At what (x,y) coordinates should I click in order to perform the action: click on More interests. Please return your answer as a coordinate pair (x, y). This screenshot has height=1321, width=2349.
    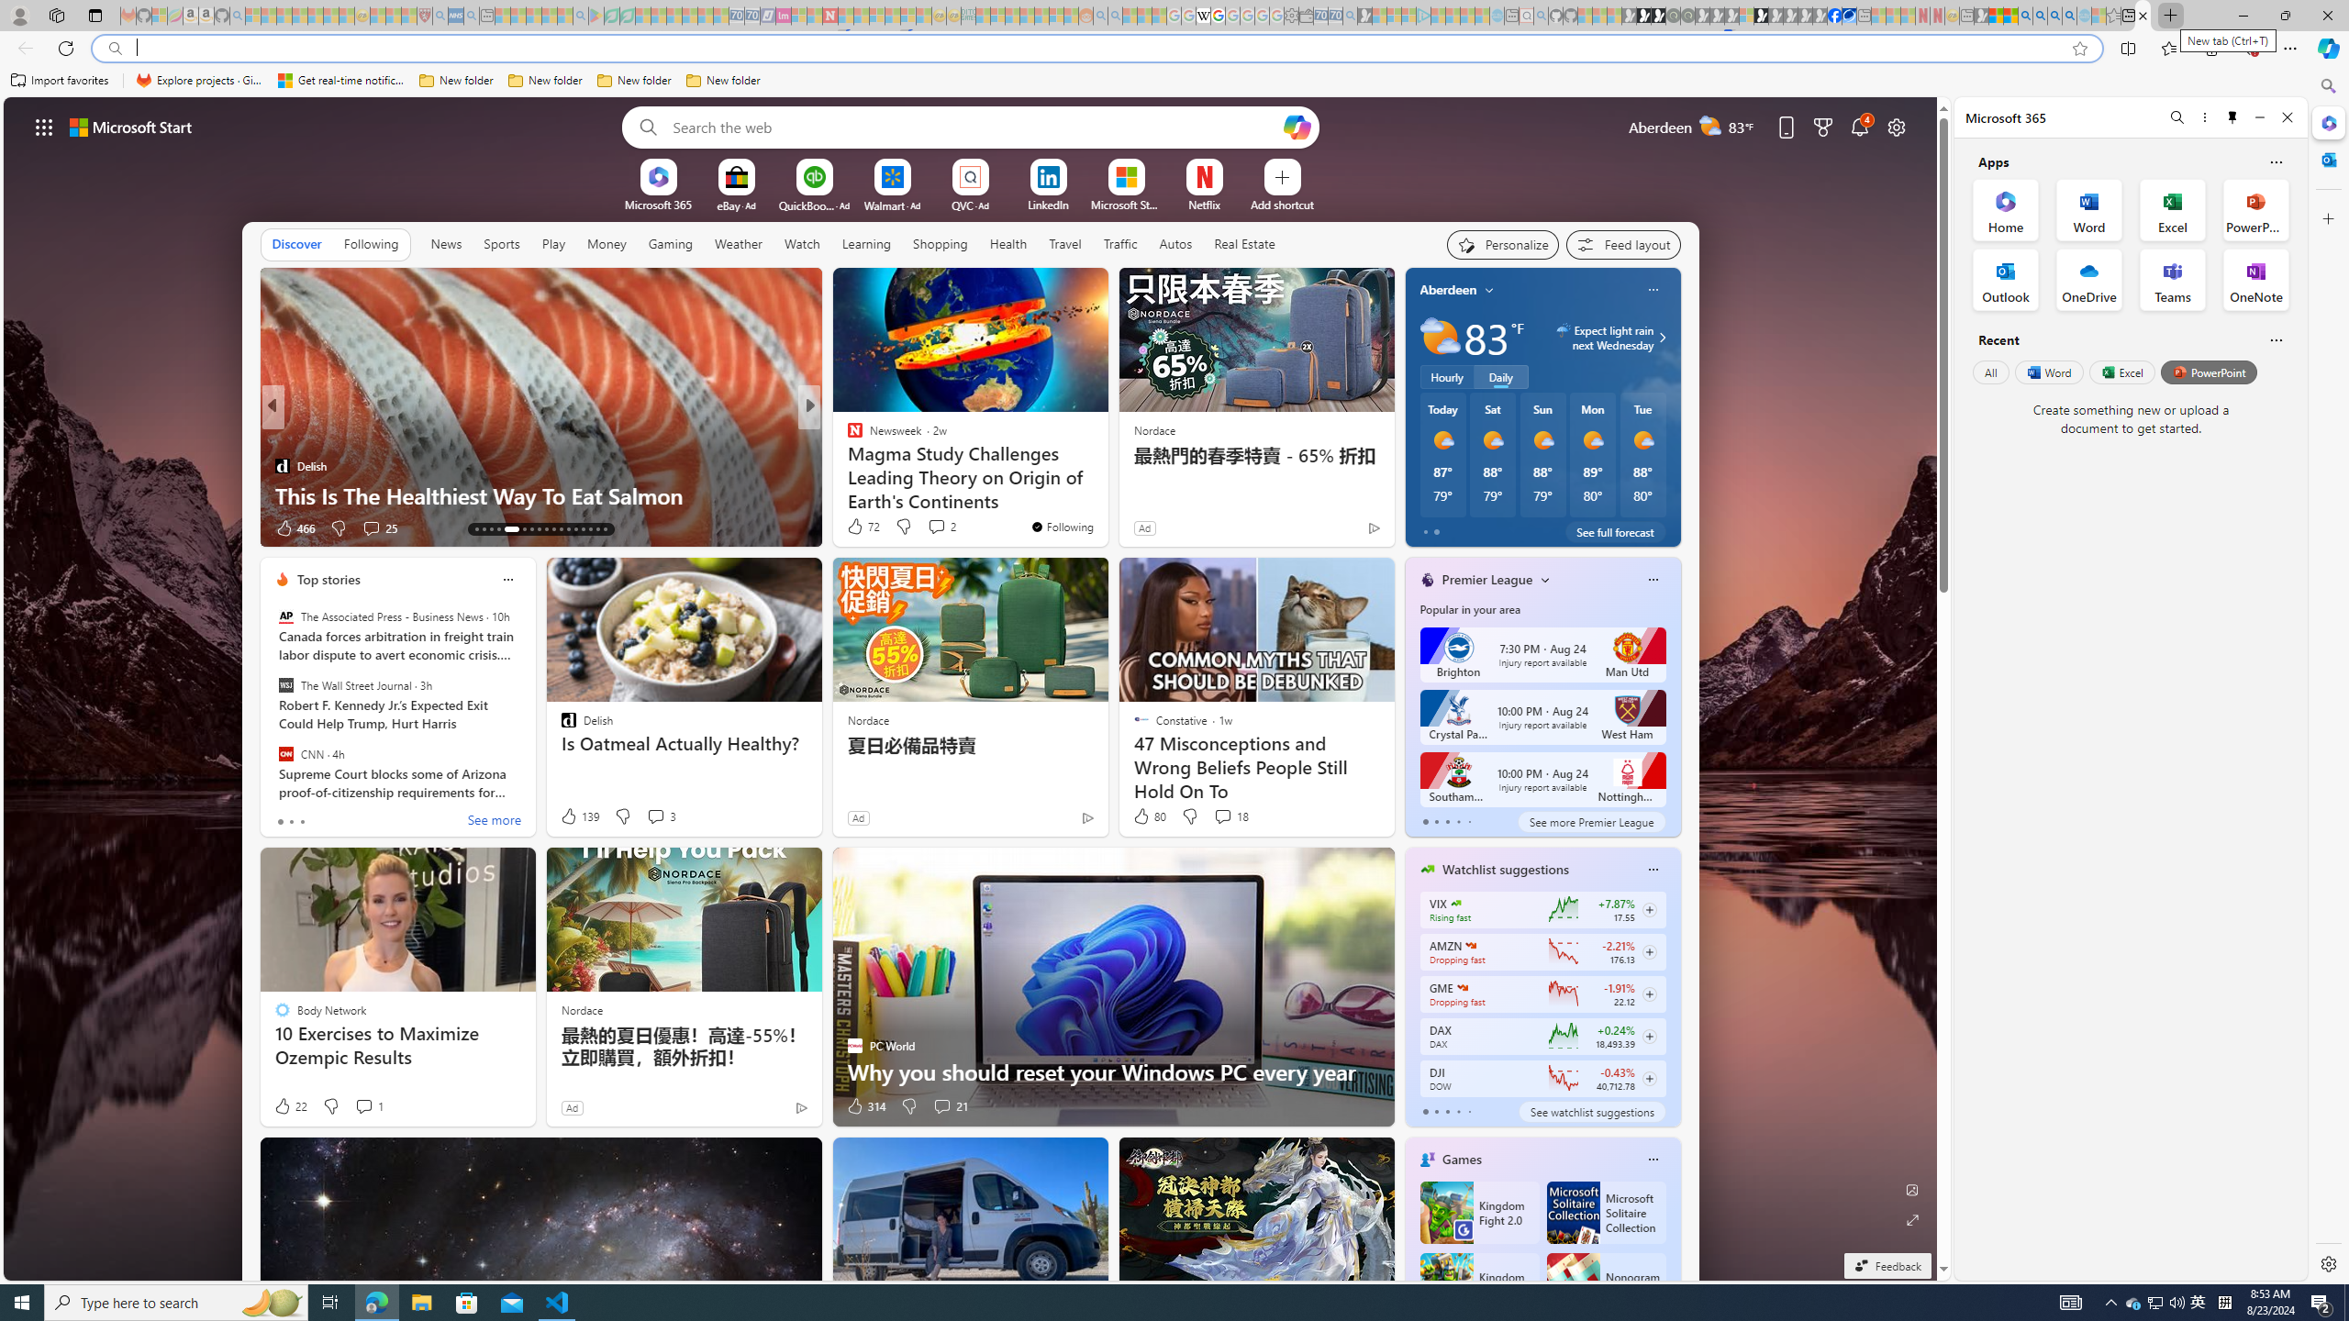
    Looking at the image, I should click on (1545, 580).